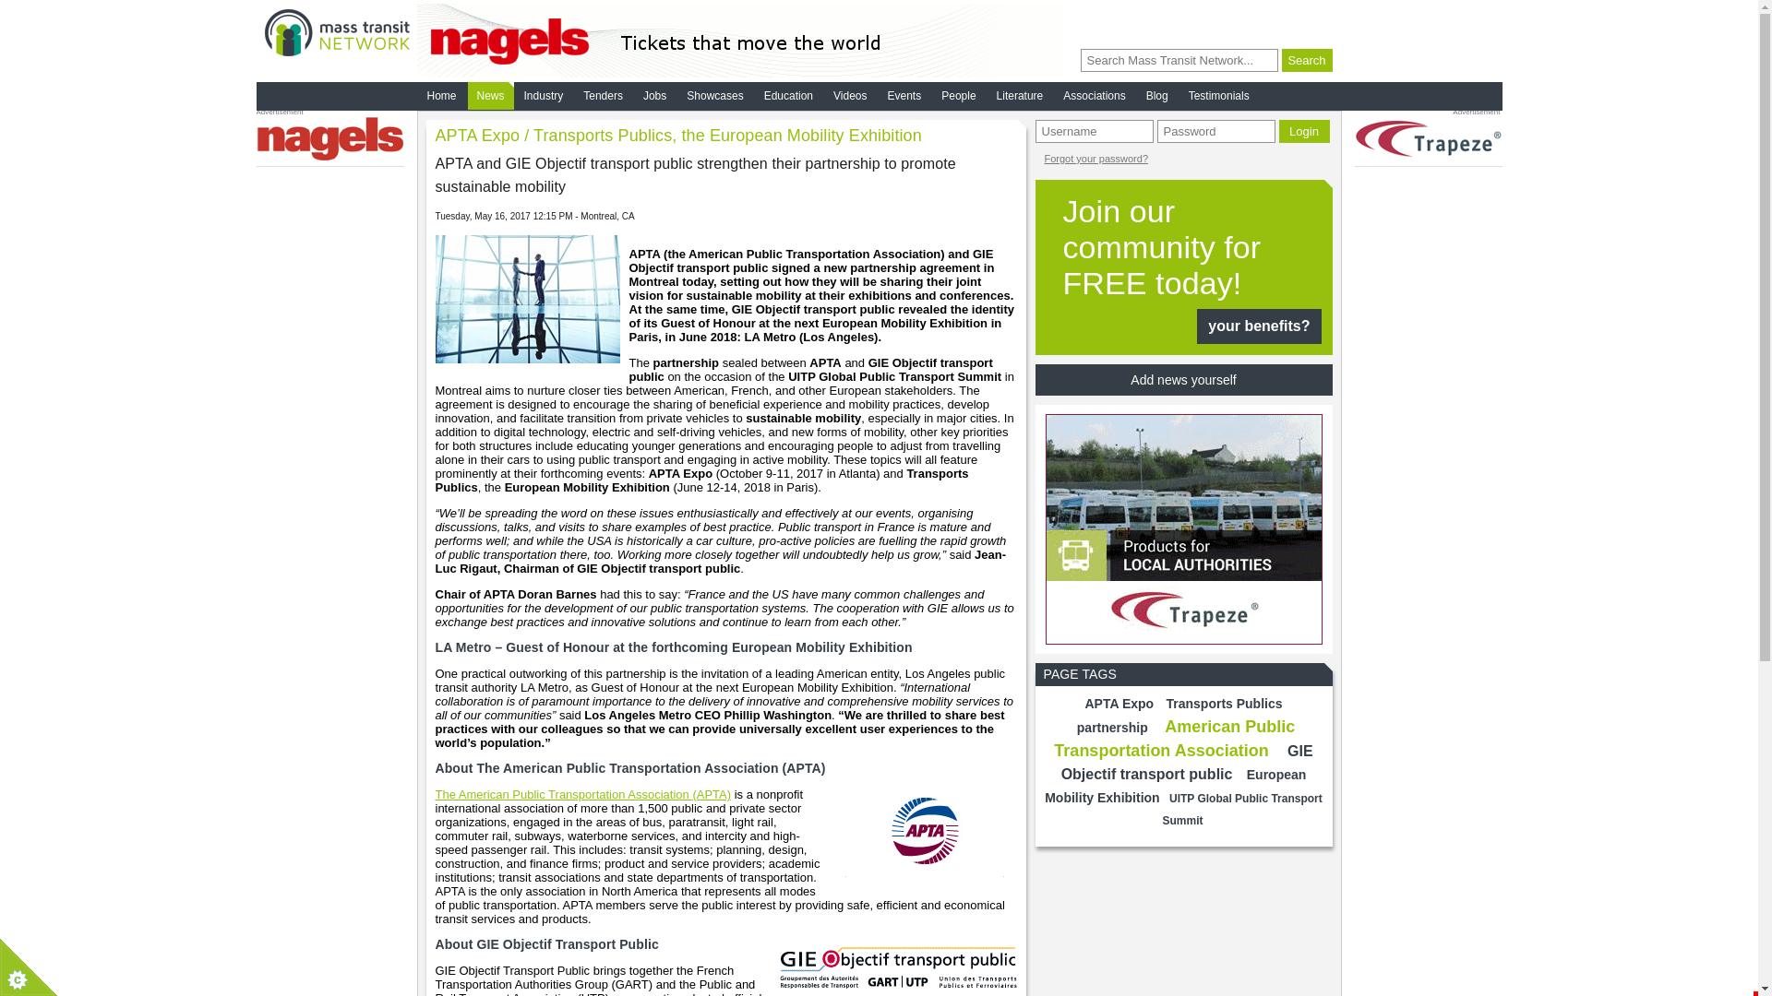 The height and width of the screenshot is (996, 1772). Describe the element at coordinates (1112, 727) in the screenshot. I see `partnership` at that location.